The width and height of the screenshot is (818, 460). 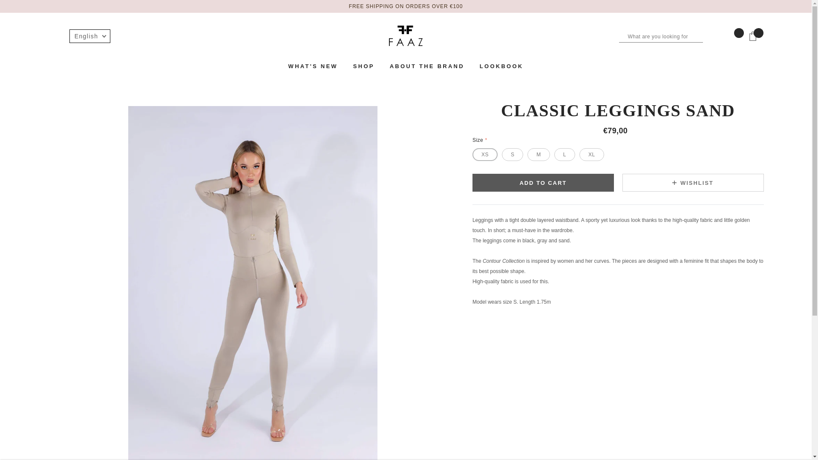 I want to click on WHAT'S NEW, so click(x=313, y=66).